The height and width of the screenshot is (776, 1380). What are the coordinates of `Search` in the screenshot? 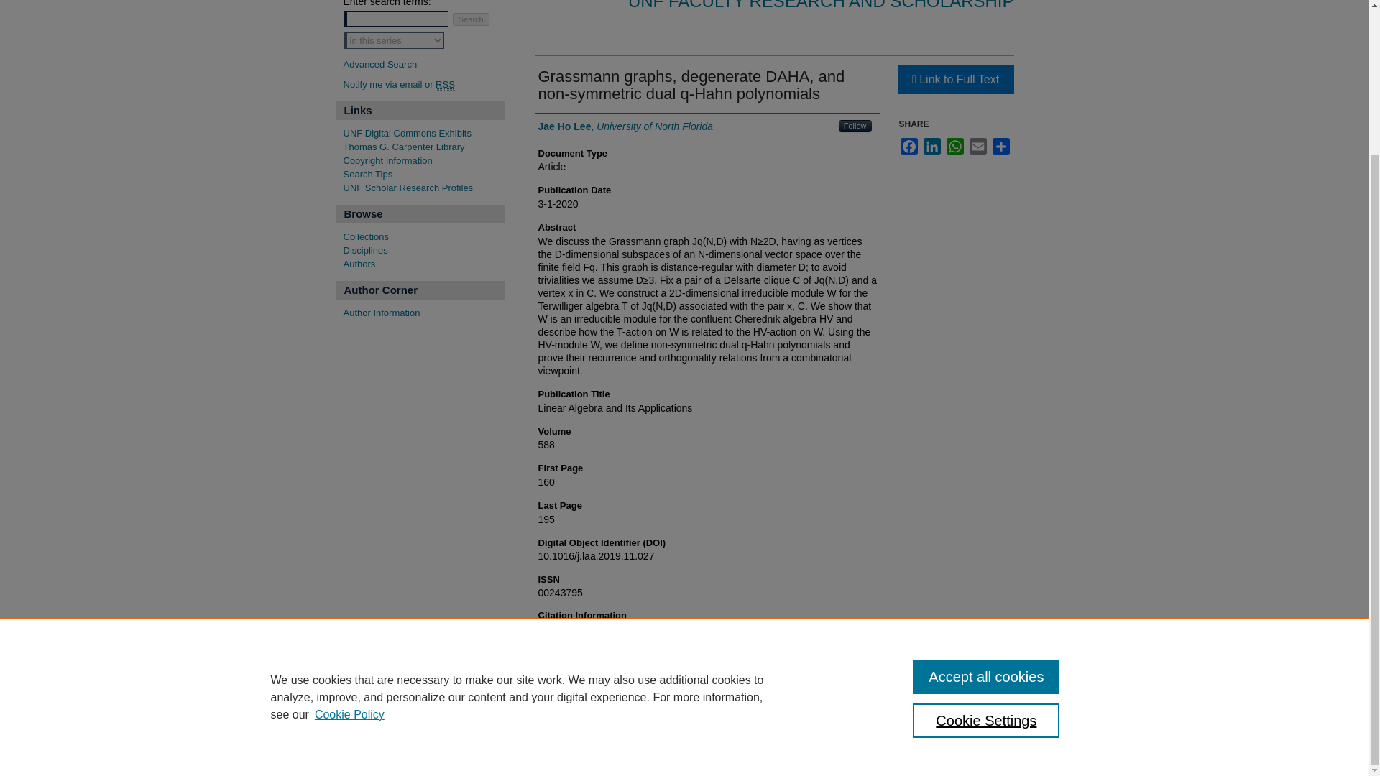 It's located at (471, 19).